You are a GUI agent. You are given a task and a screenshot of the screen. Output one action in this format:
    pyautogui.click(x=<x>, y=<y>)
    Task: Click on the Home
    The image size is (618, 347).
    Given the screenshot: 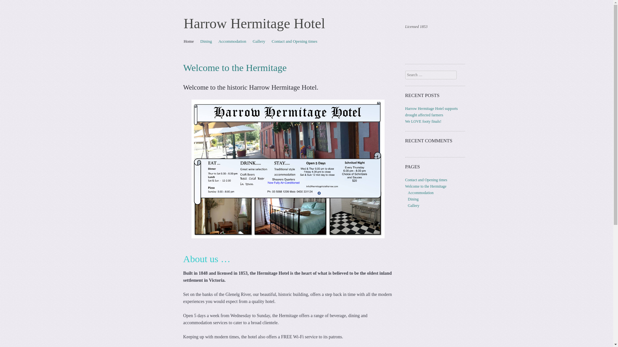 What is the action you would take?
    pyautogui.click(x=189, y=41)
    